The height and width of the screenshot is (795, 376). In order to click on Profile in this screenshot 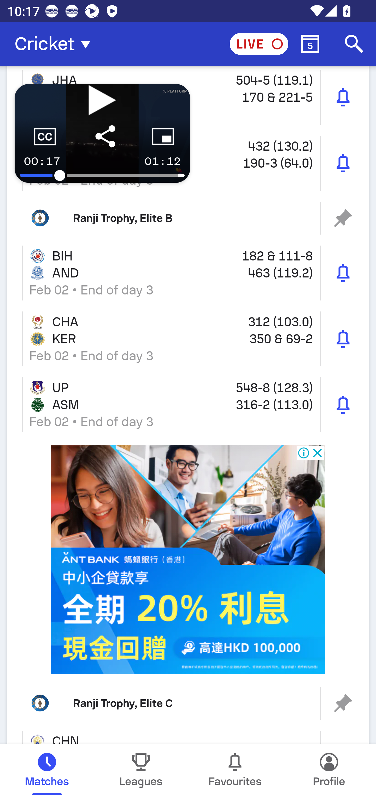, I will do `click(329, 769)`.